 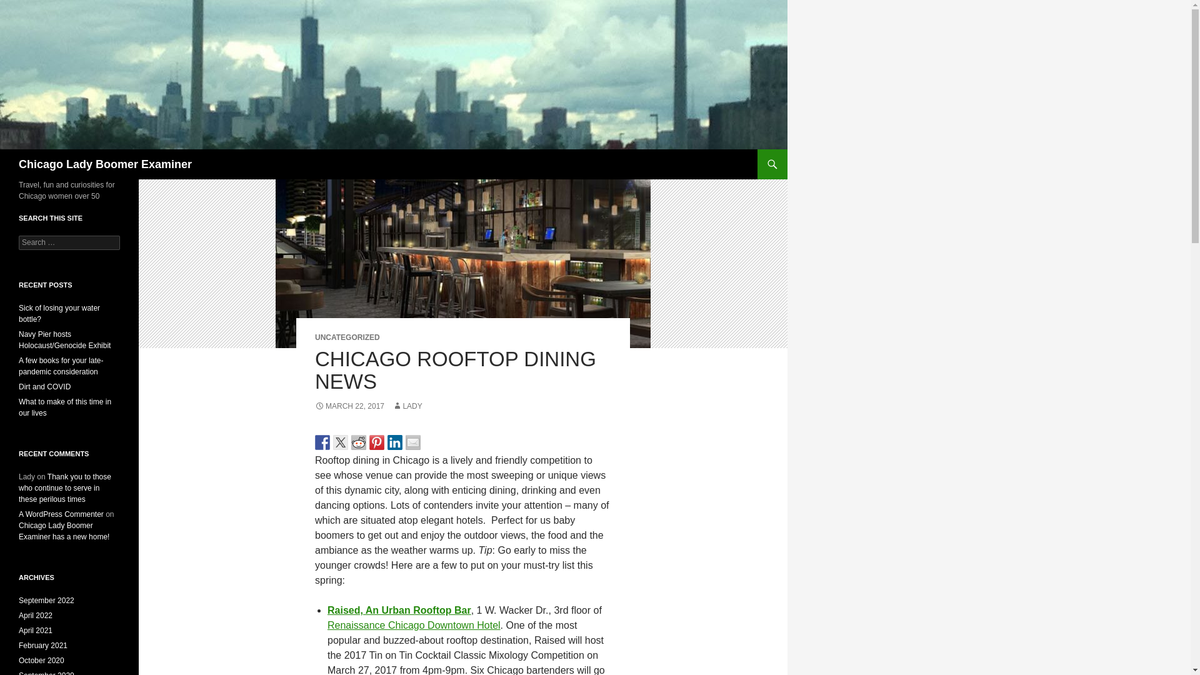 What do you see at coordinates (59, 314) in the screenshot?
I see `Sick of losing your water bottle?` at bounding box center [59, 314].